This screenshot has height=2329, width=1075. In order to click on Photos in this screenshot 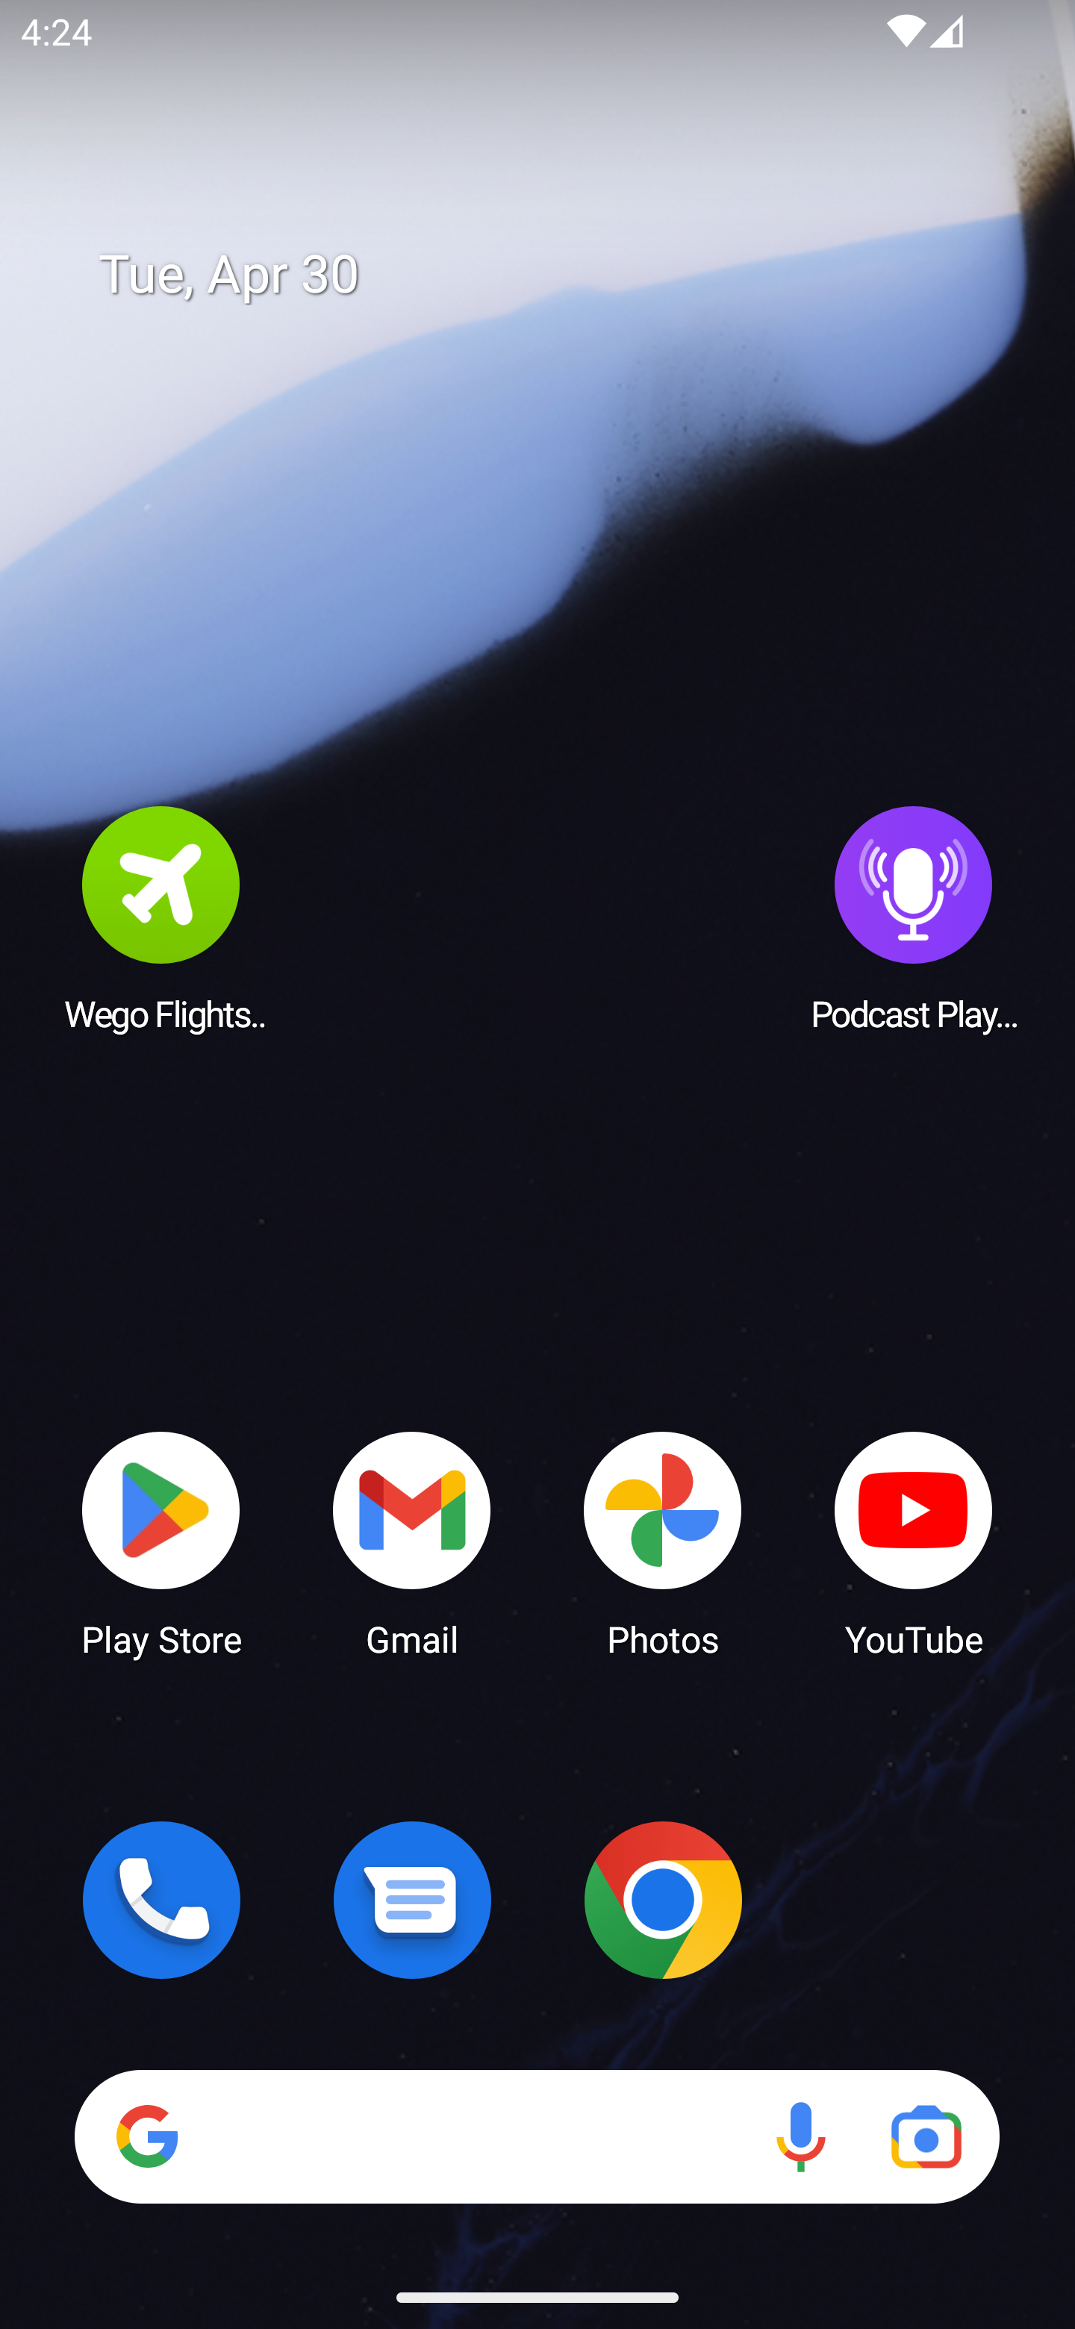, I will do `click(663, 1542)`.